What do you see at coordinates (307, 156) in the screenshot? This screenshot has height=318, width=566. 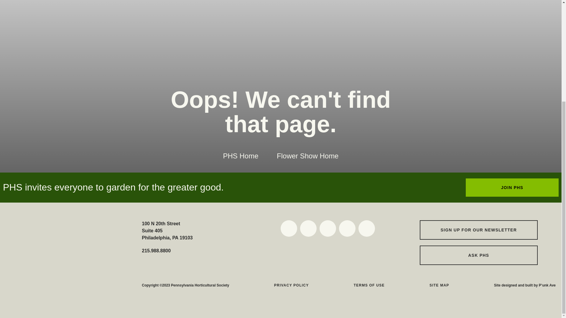 I see `Flower Show Home` at bounding box center [307, 156].